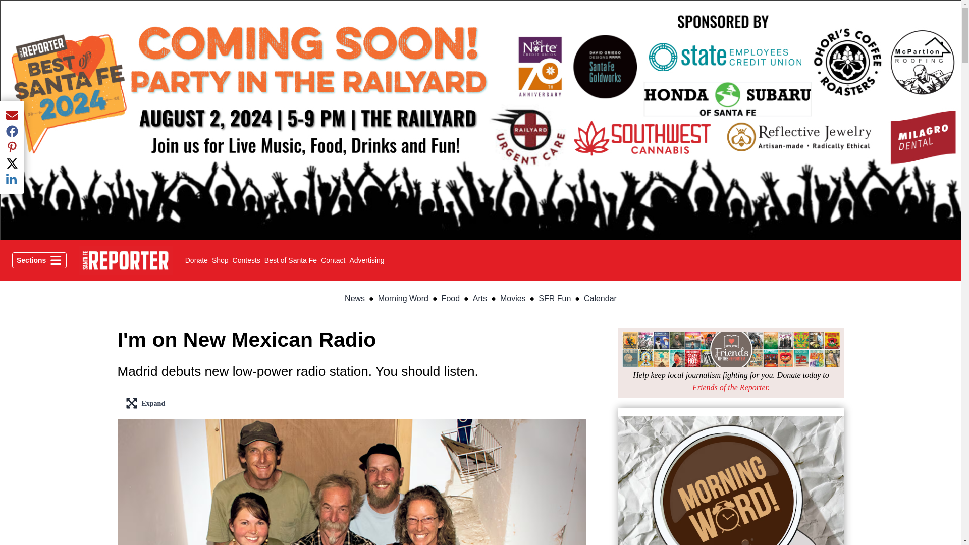 The image size is (969, 545). I want to click on Become a Friend of the Reporter, so click(39, 260).